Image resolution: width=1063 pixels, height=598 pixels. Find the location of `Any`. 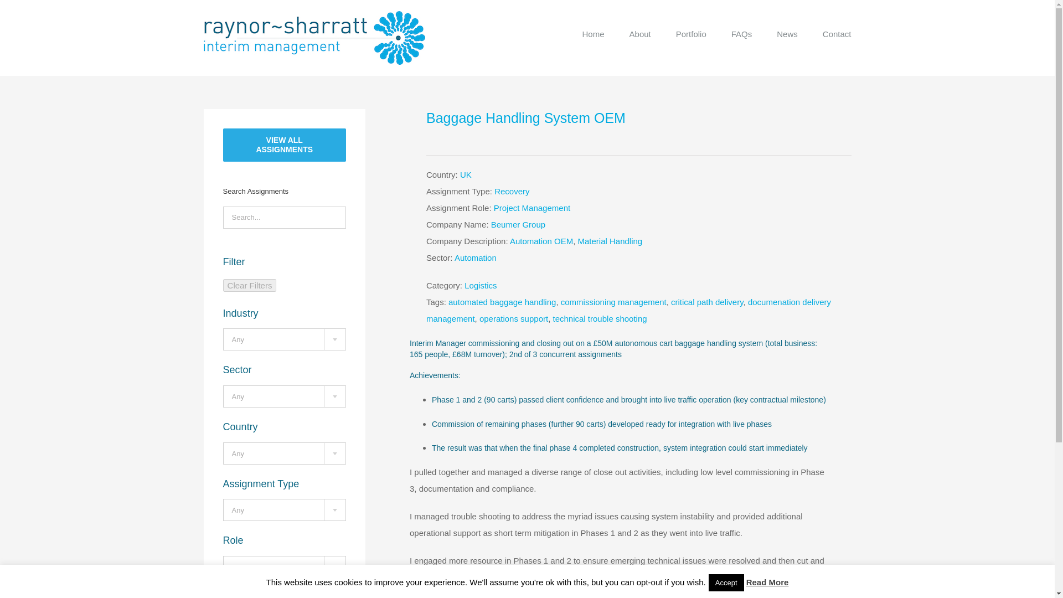

Any is located at coordinates (285, 568).